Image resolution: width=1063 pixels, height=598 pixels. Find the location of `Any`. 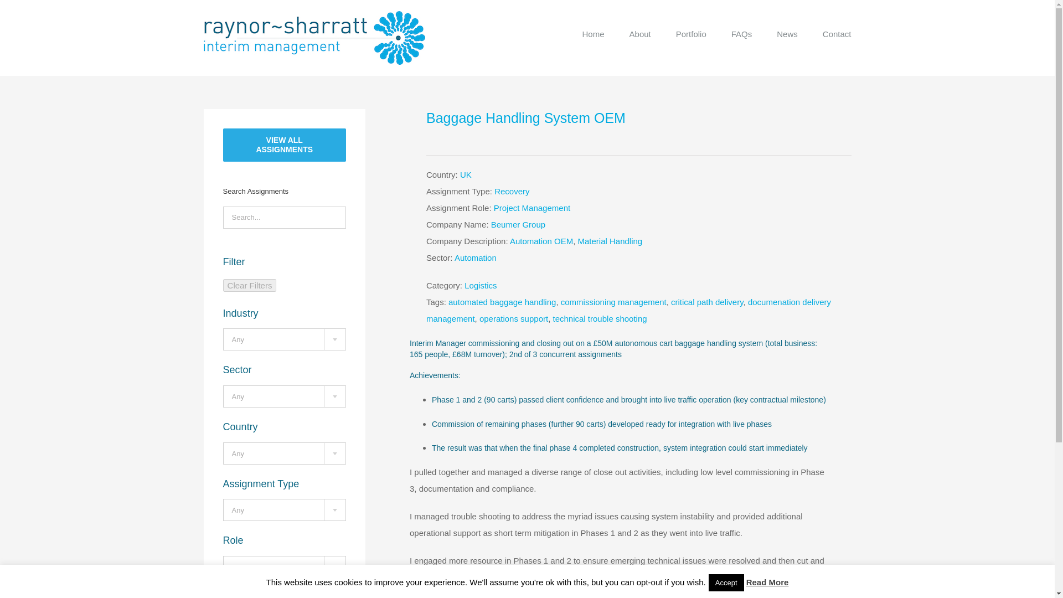

Any is located at coordinates (285, 568).